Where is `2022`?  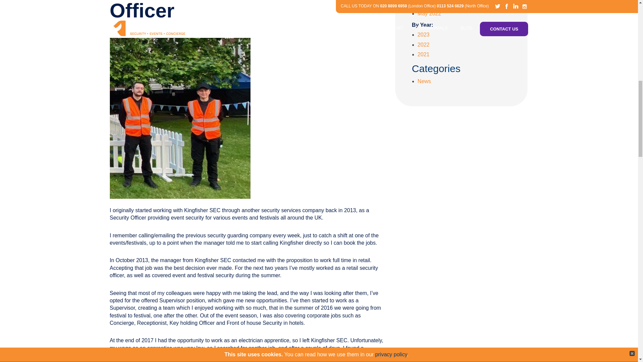 2022 is located at coordinates (423, 45).